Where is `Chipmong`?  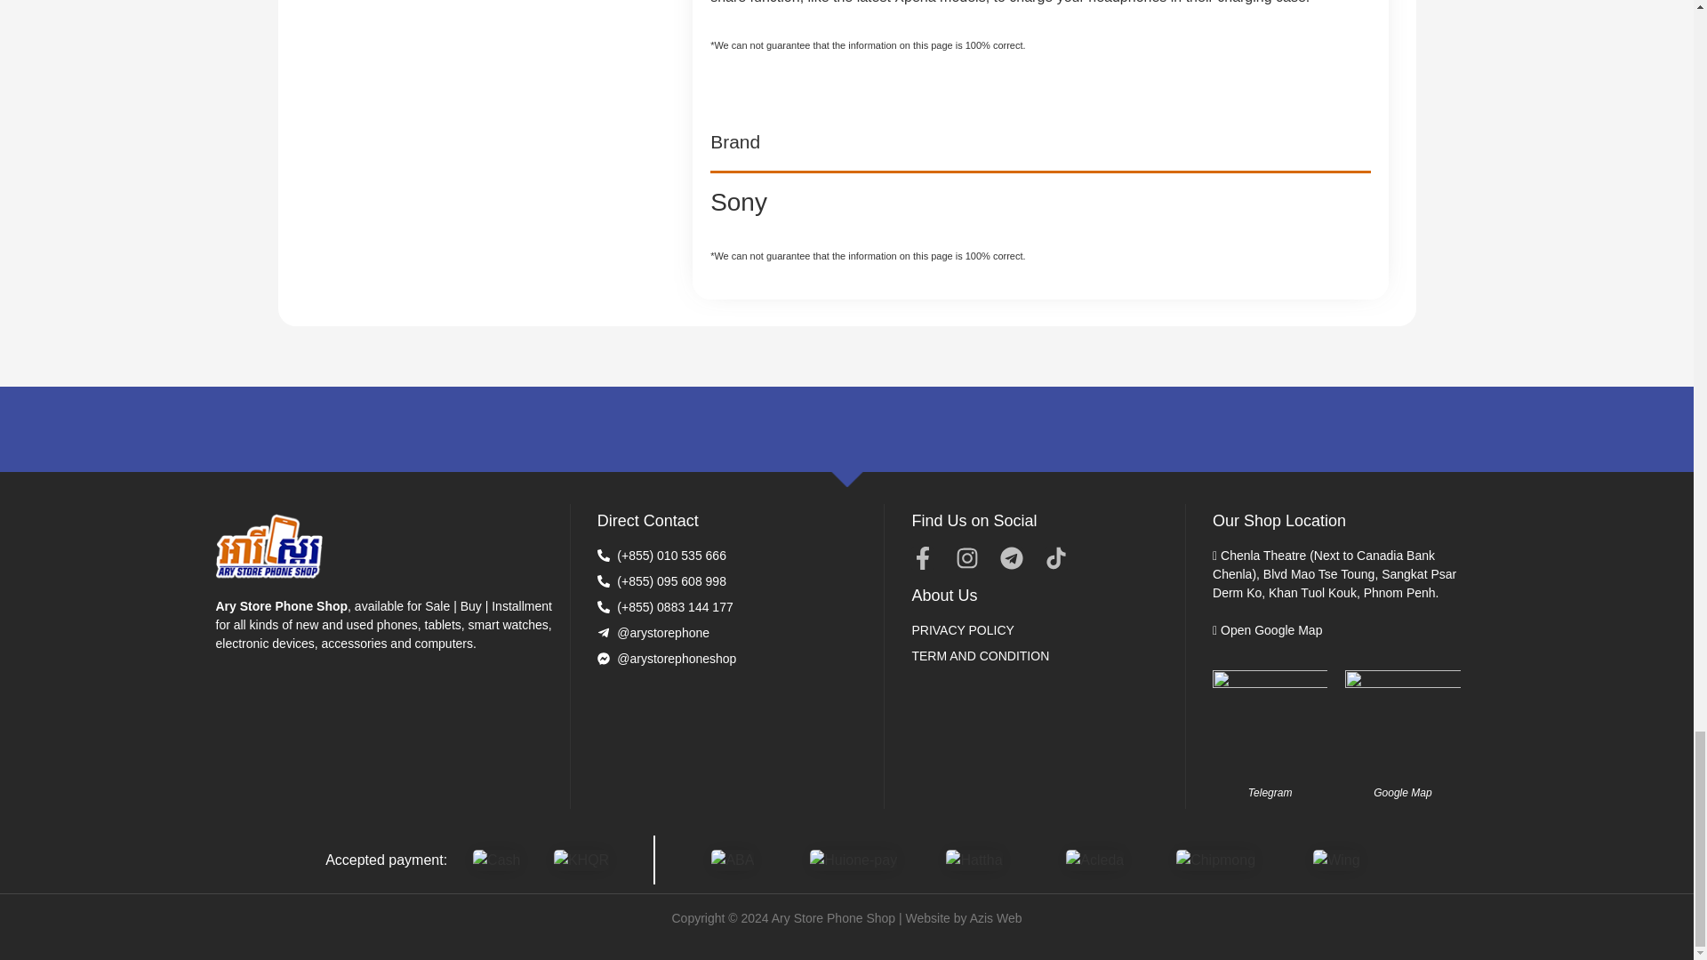
Chipmong is located at coordinates (1214, 860).